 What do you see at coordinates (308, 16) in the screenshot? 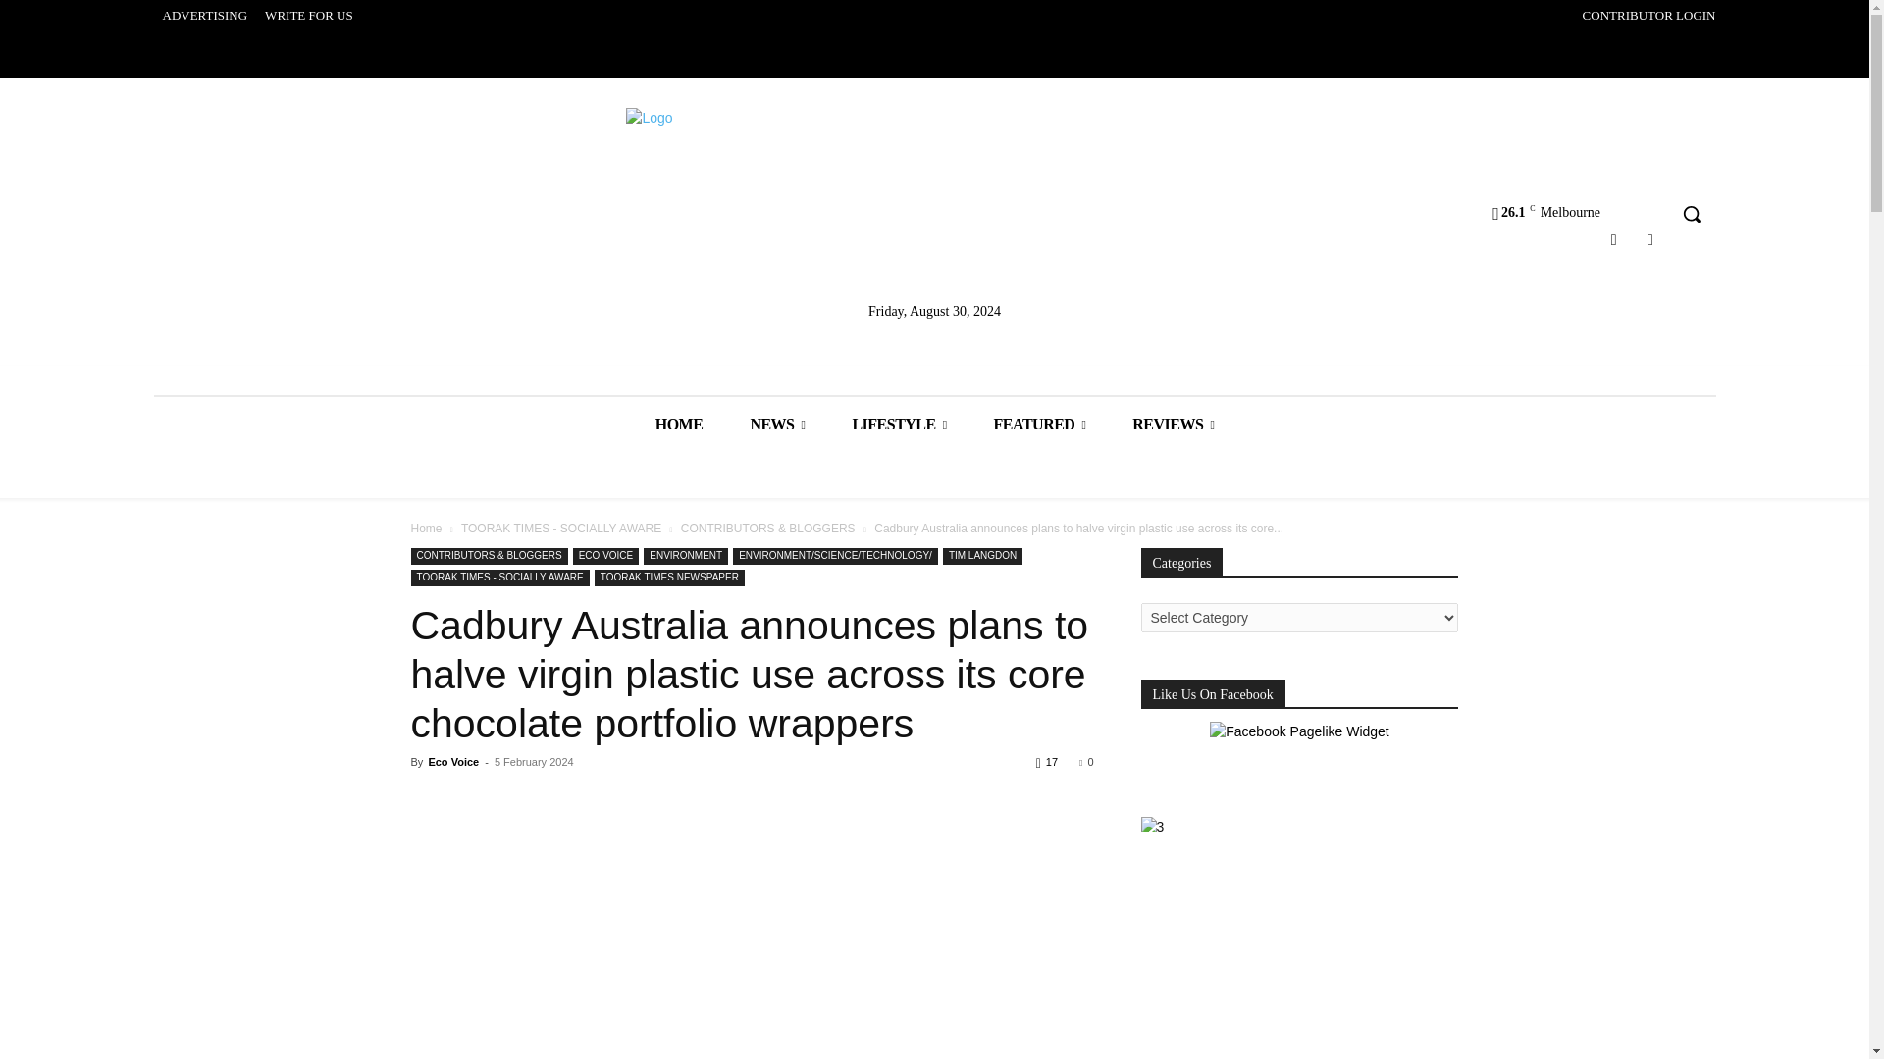
I see `WRITE FOR US` at bounding box center [308, 16].